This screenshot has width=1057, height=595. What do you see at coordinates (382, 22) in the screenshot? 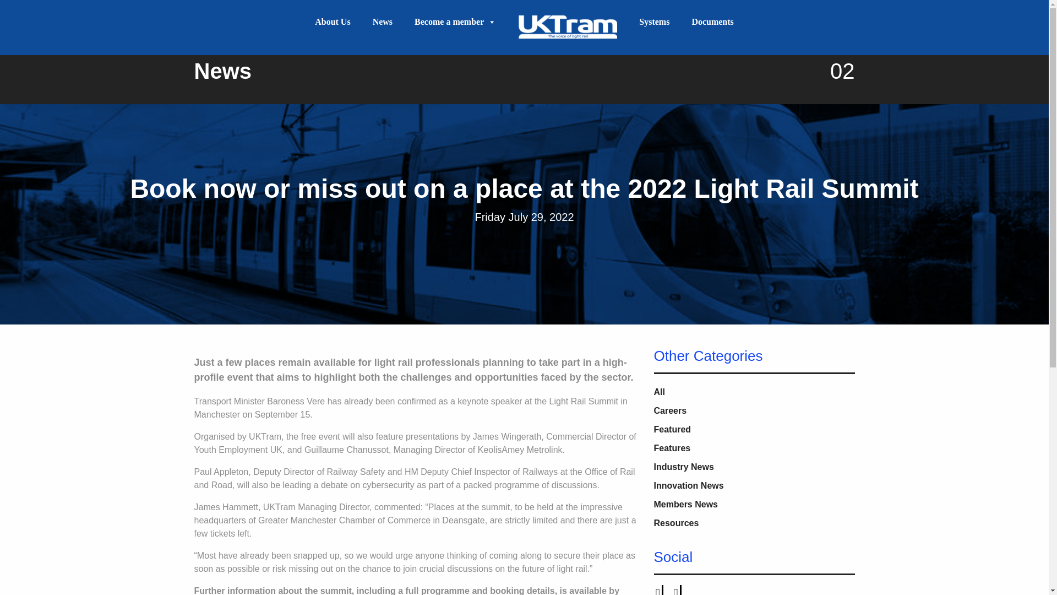
I see `News` at bounding box center [382, 22].